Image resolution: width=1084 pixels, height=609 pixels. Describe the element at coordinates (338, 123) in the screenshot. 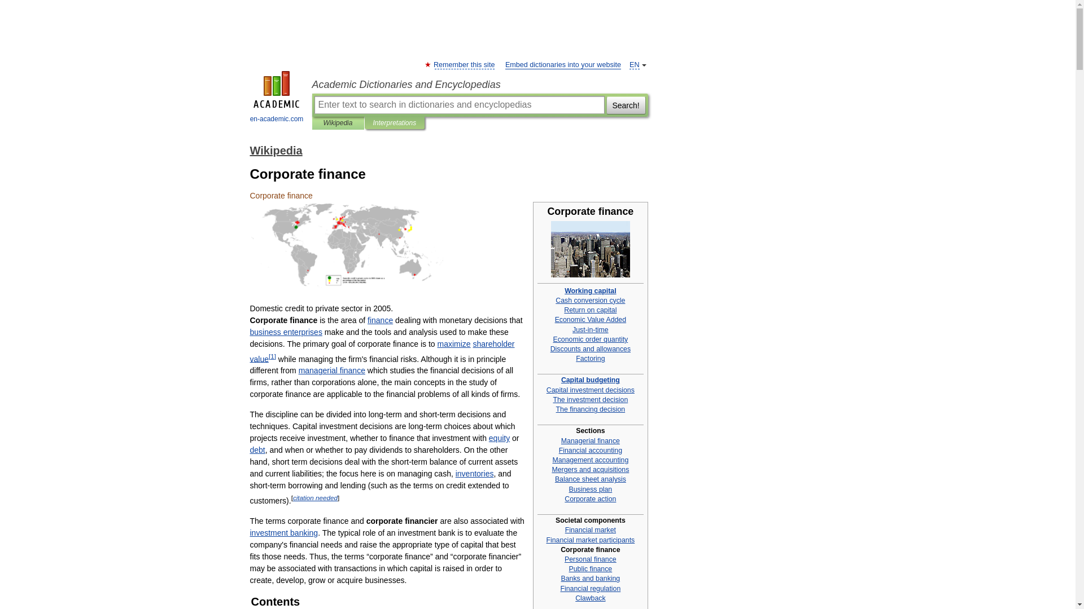

I see `Wikipedia` at that location.